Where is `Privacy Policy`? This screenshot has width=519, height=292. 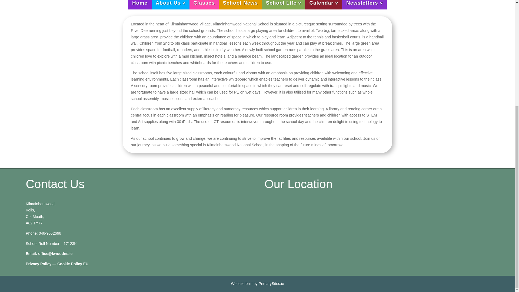 Privacy Policy is located at coordinates (38, 264).